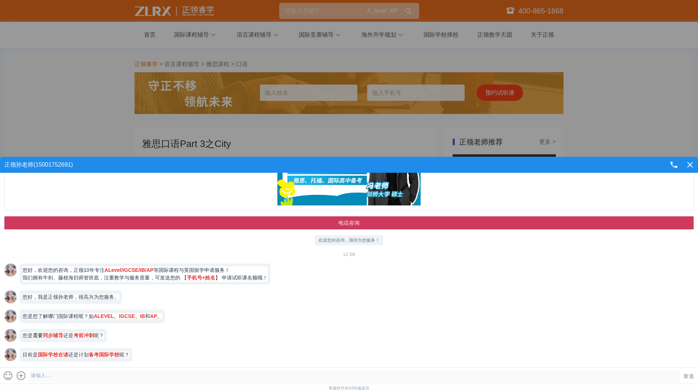 This screenshot has width=698, height=392. Describe the element at coordinates (393, 11) in the screenshot. I see `AP` at that location.